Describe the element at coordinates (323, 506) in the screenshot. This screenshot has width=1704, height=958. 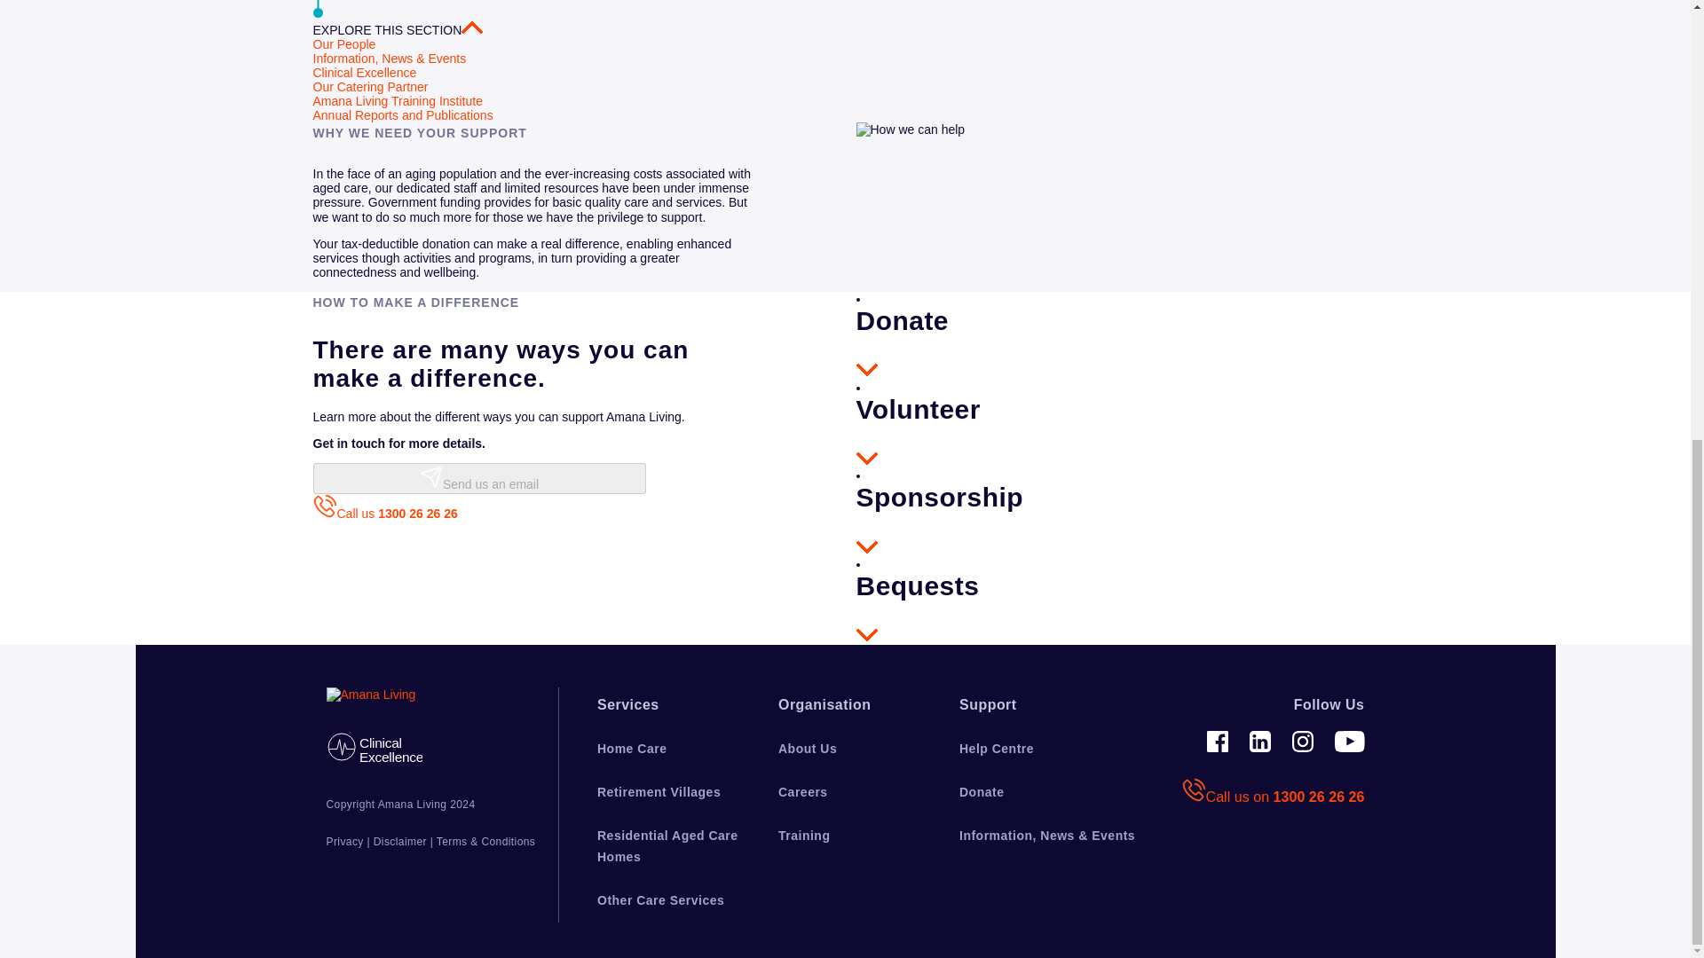
I see `Combined Shape Copy` at that location.